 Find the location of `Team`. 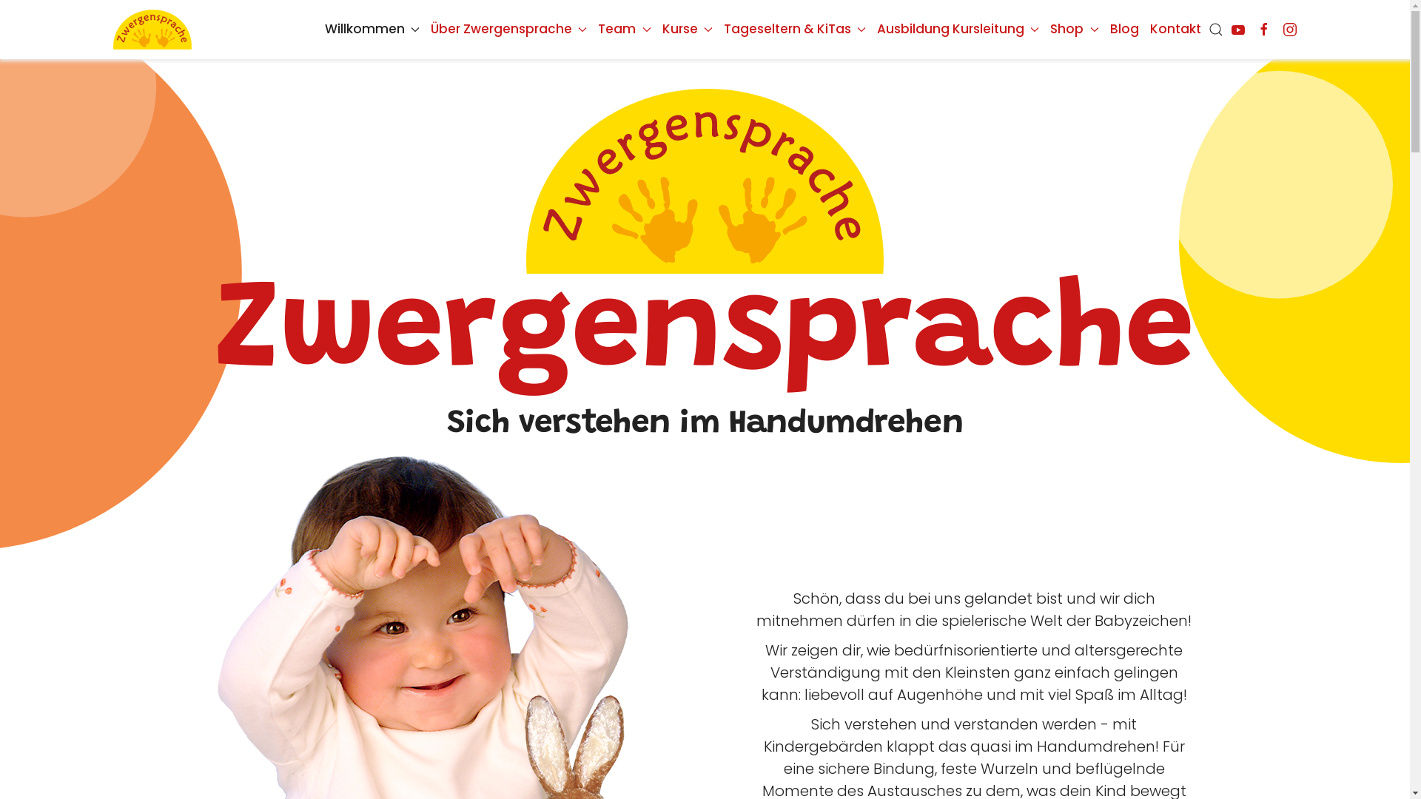

Team is located at coordinates (625, 30).